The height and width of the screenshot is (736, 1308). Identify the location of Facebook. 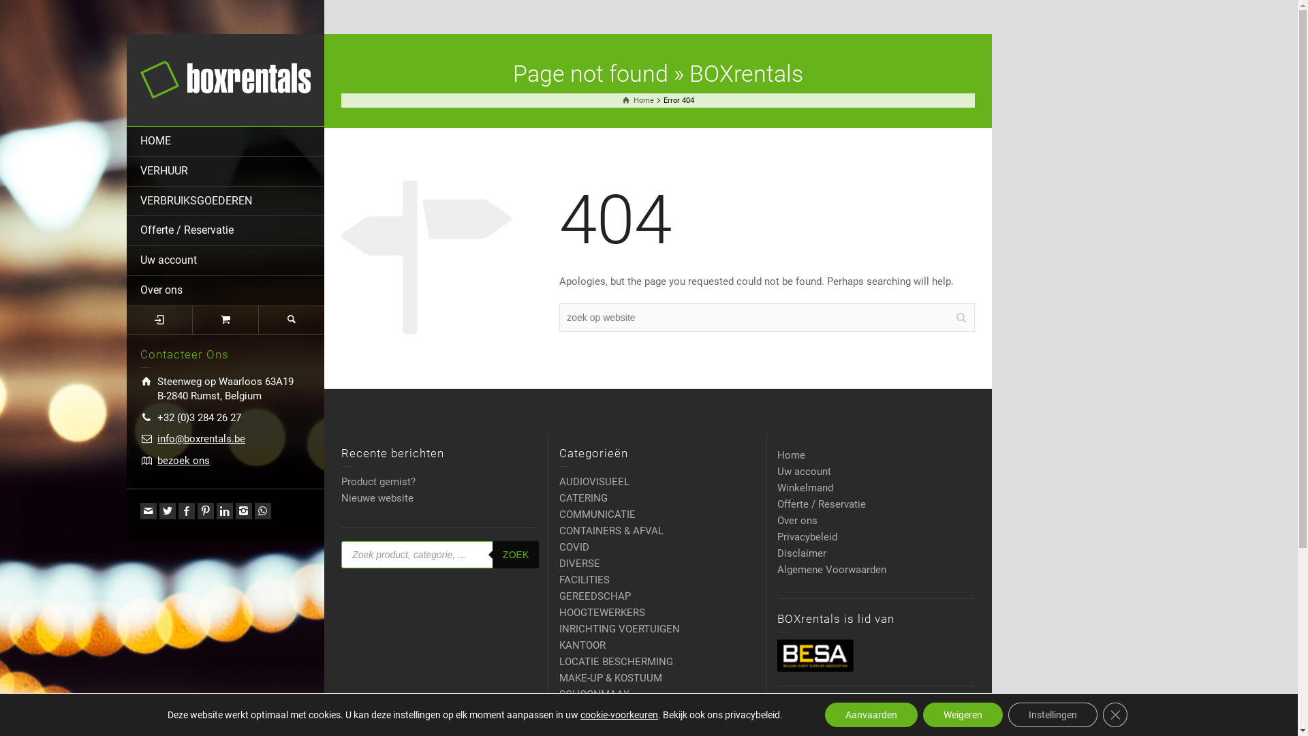
(187, 511).